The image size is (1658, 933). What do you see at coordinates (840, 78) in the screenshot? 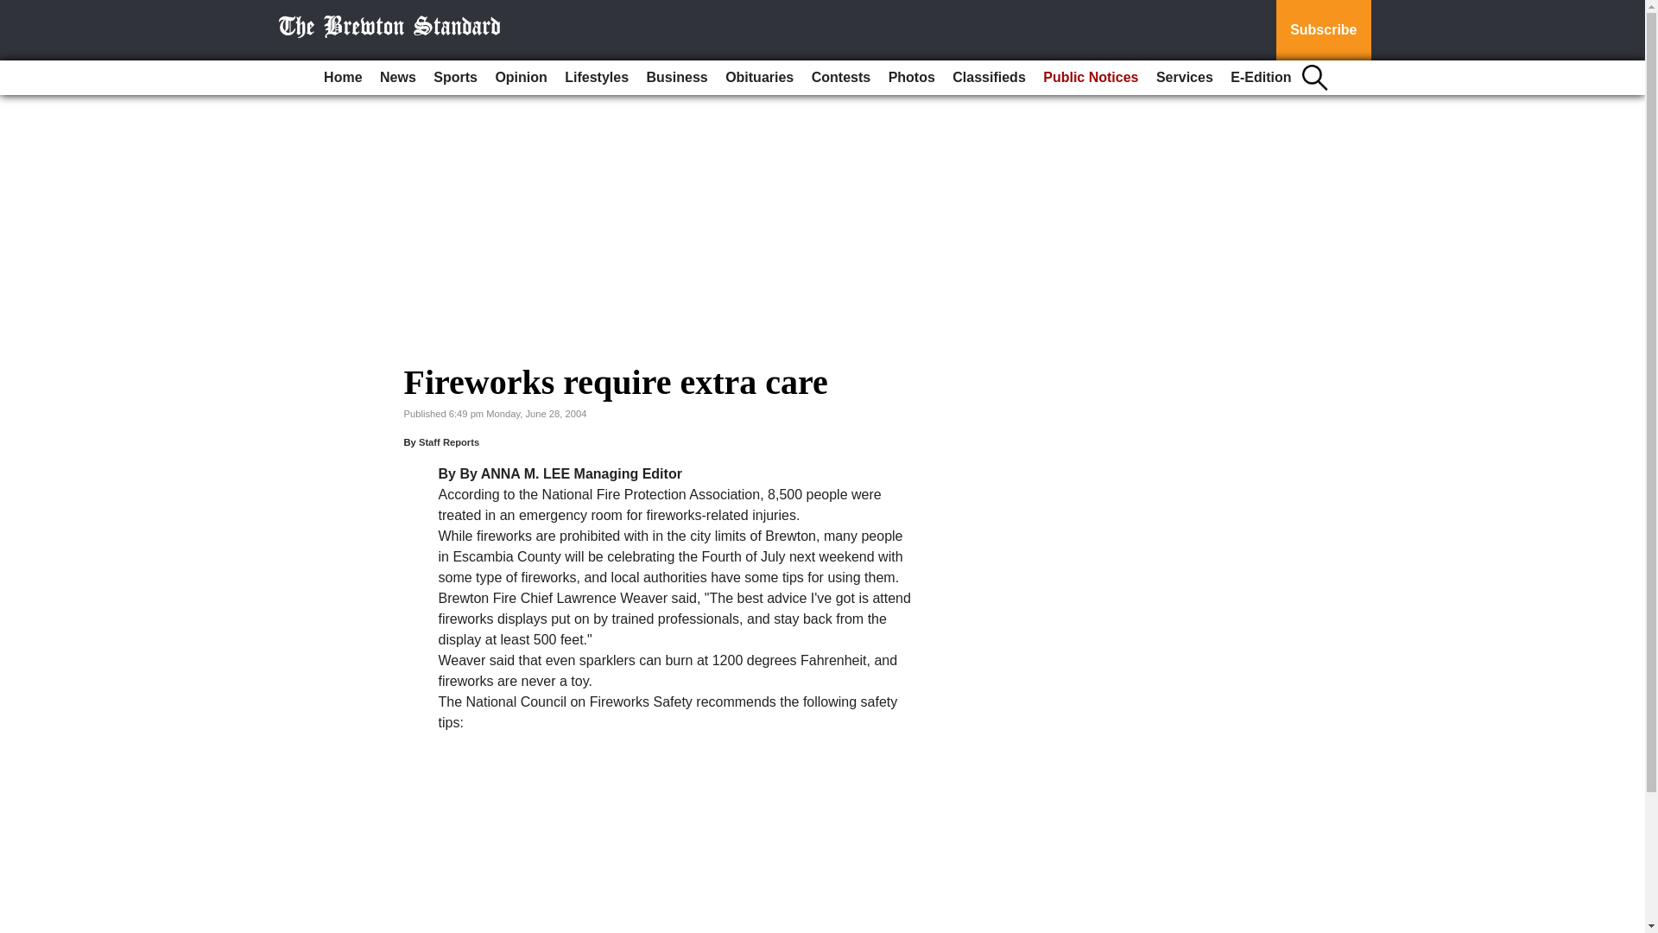
I see `Contests` at bounding box center [840, 78].